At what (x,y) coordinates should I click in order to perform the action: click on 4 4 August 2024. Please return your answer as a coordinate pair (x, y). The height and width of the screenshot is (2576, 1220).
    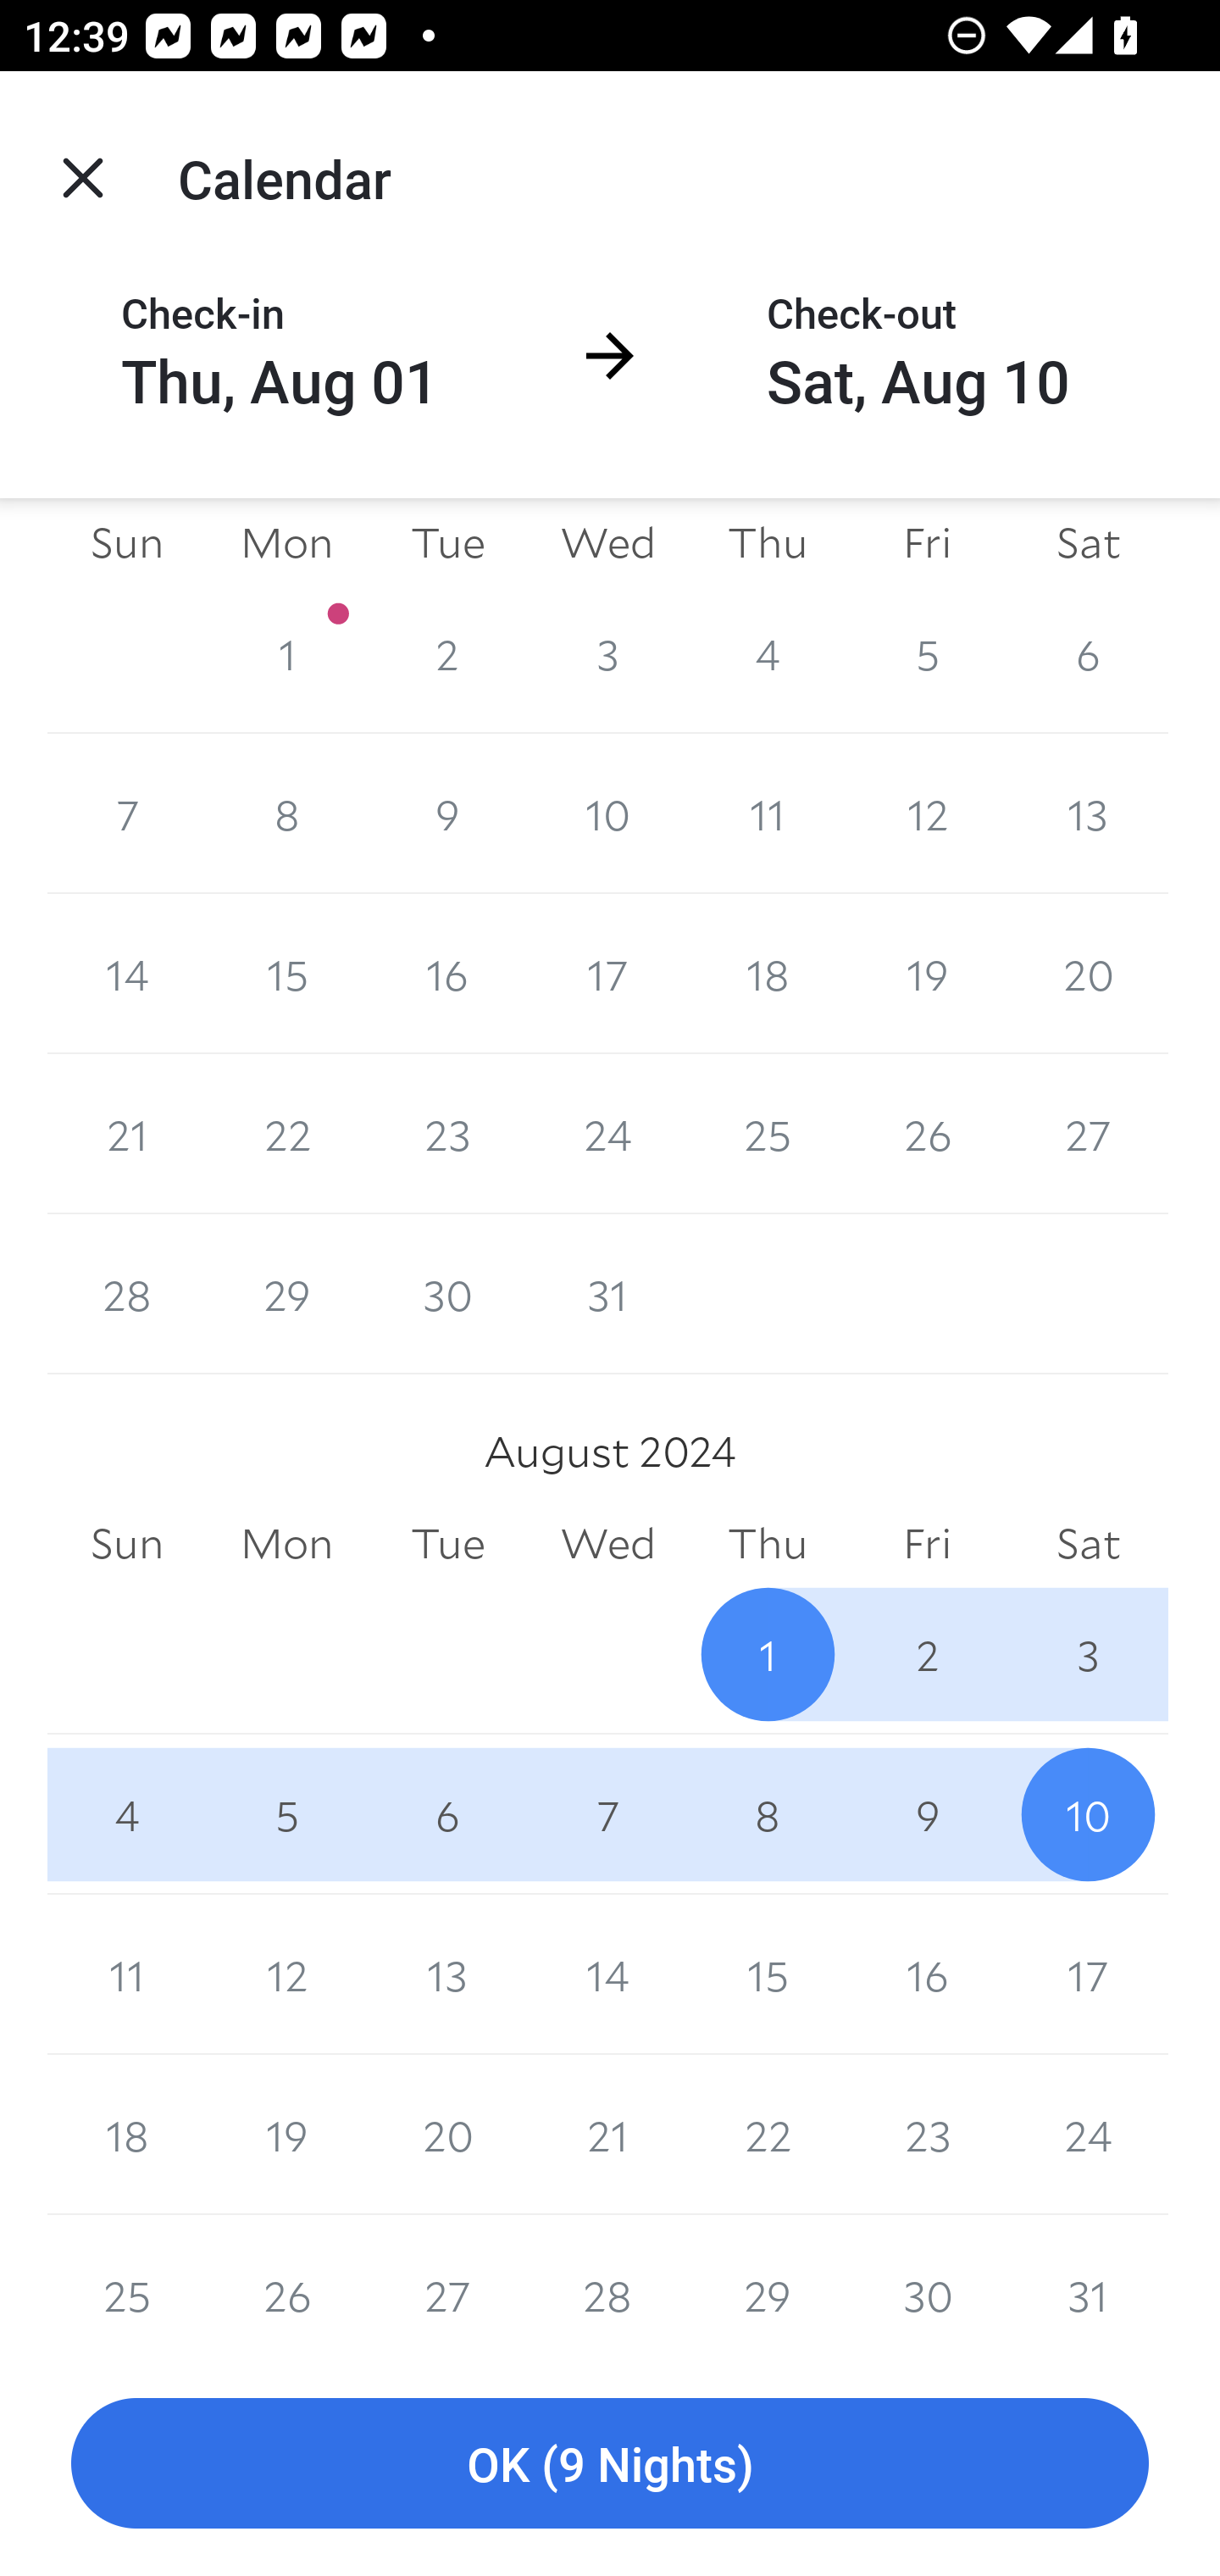
    Looking at the image, I should click on (127, 1814).